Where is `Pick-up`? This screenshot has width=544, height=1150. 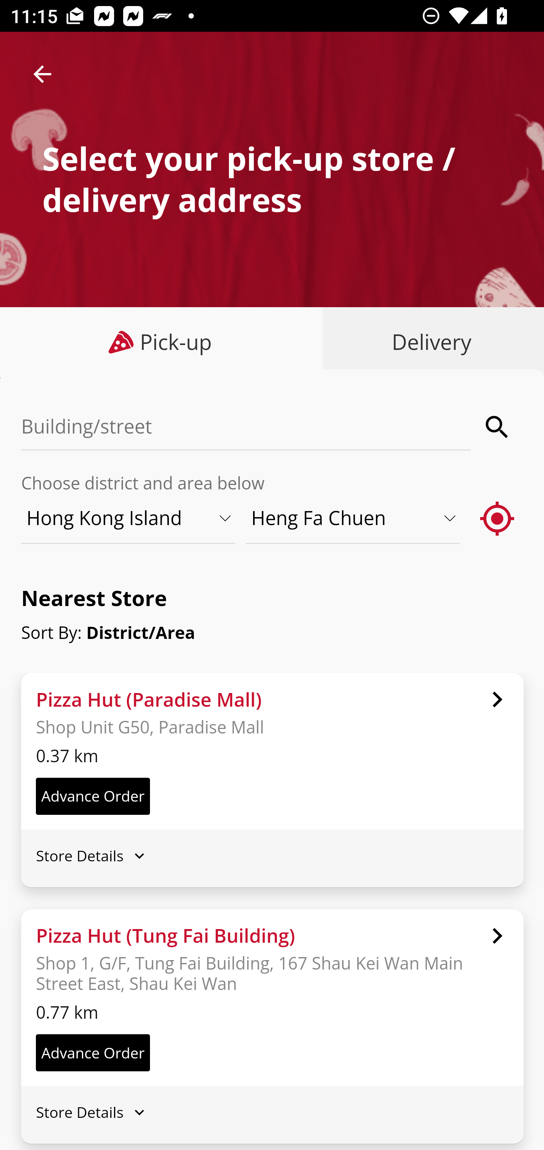
Pick-up is located at coordinates (162, 342).